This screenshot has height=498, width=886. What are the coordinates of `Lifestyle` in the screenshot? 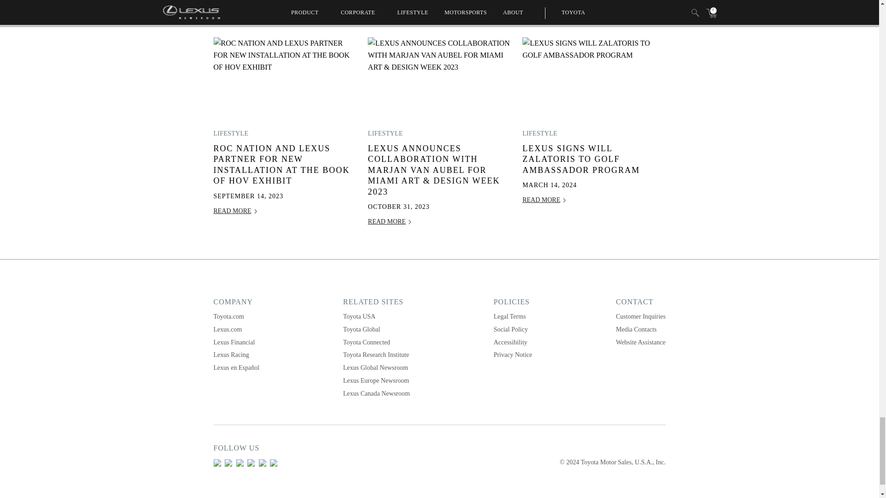 It's located at (231, 133).